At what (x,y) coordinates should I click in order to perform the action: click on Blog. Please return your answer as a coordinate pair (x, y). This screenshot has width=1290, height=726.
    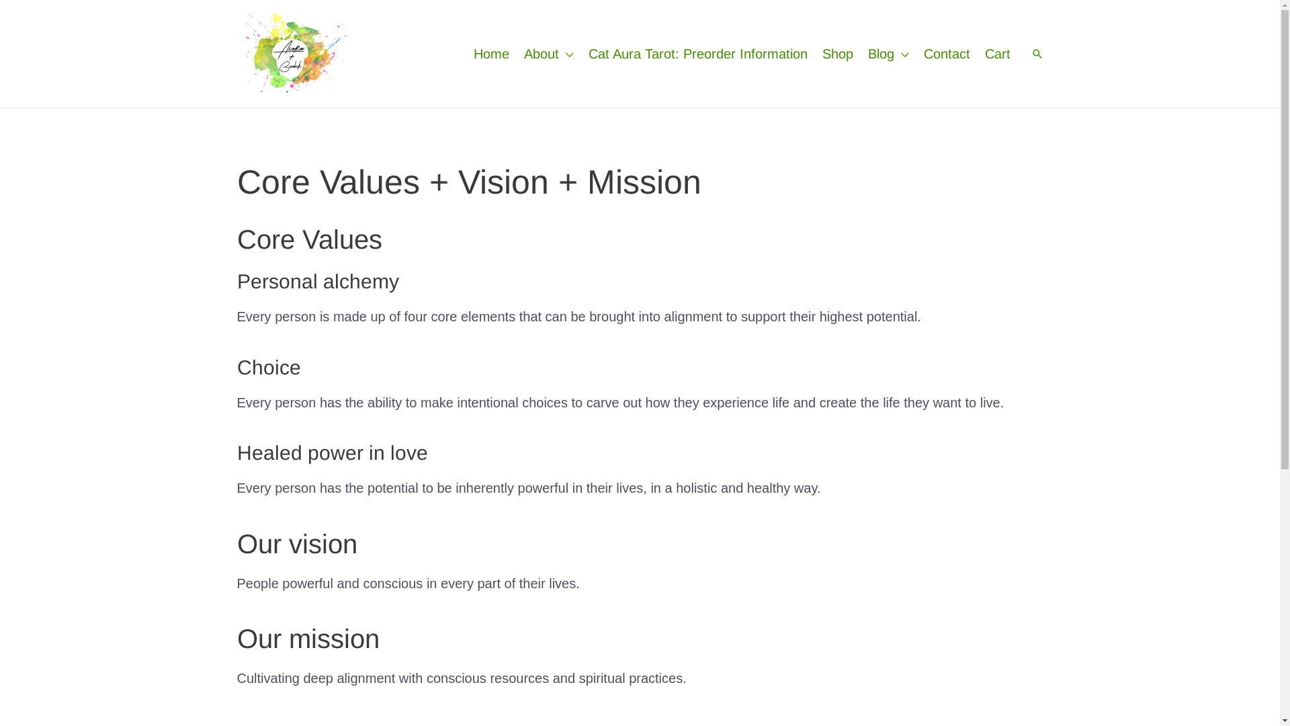
    Looking at the image, I should click on (888, 54).